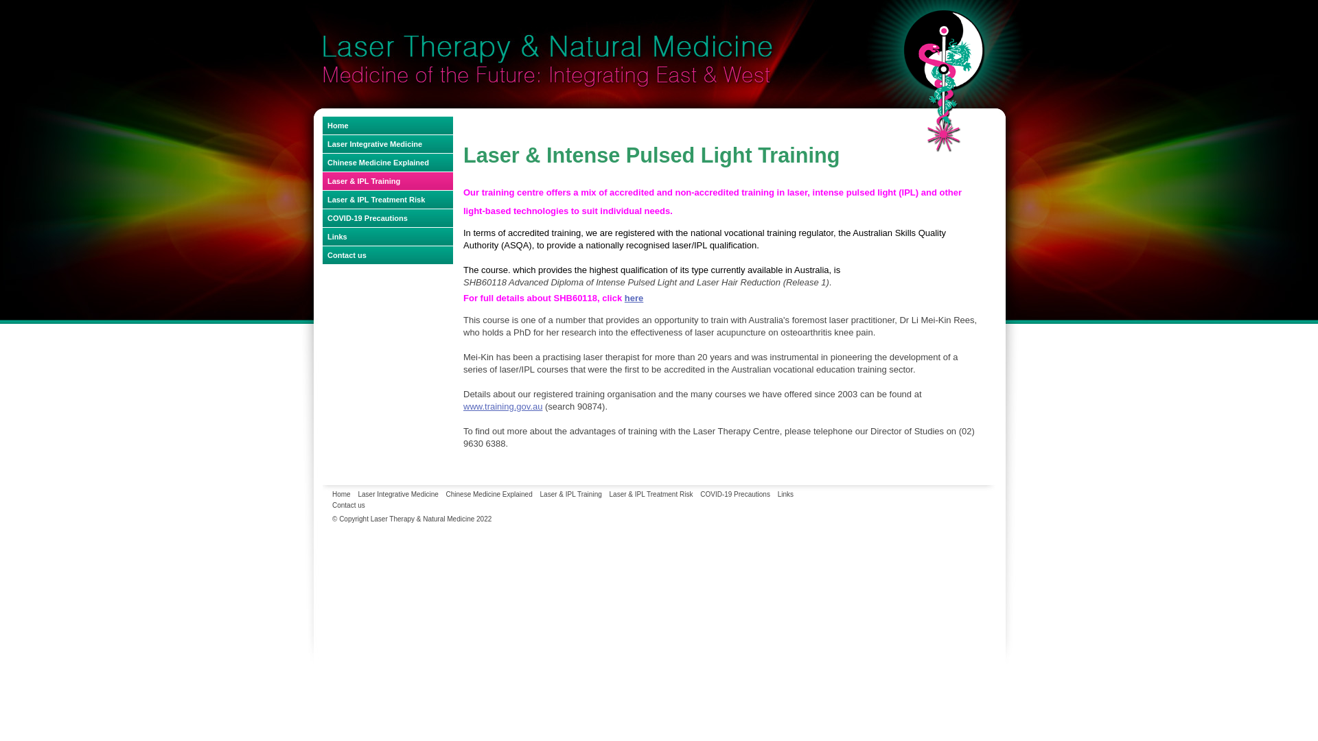  What do you see at coordinates (388, 255) in the screenshot?
I see `Contact us` at bounding box center [388, 255].